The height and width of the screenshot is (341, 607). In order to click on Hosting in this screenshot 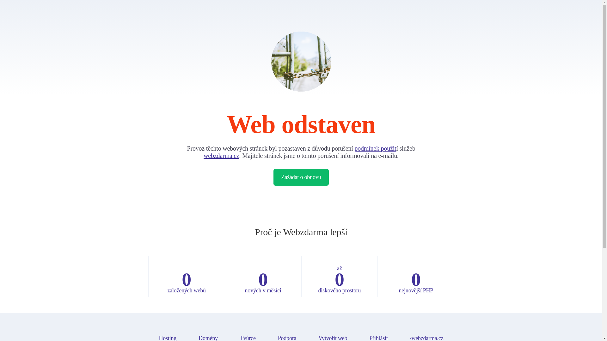, I will do `click(168, 338)`.